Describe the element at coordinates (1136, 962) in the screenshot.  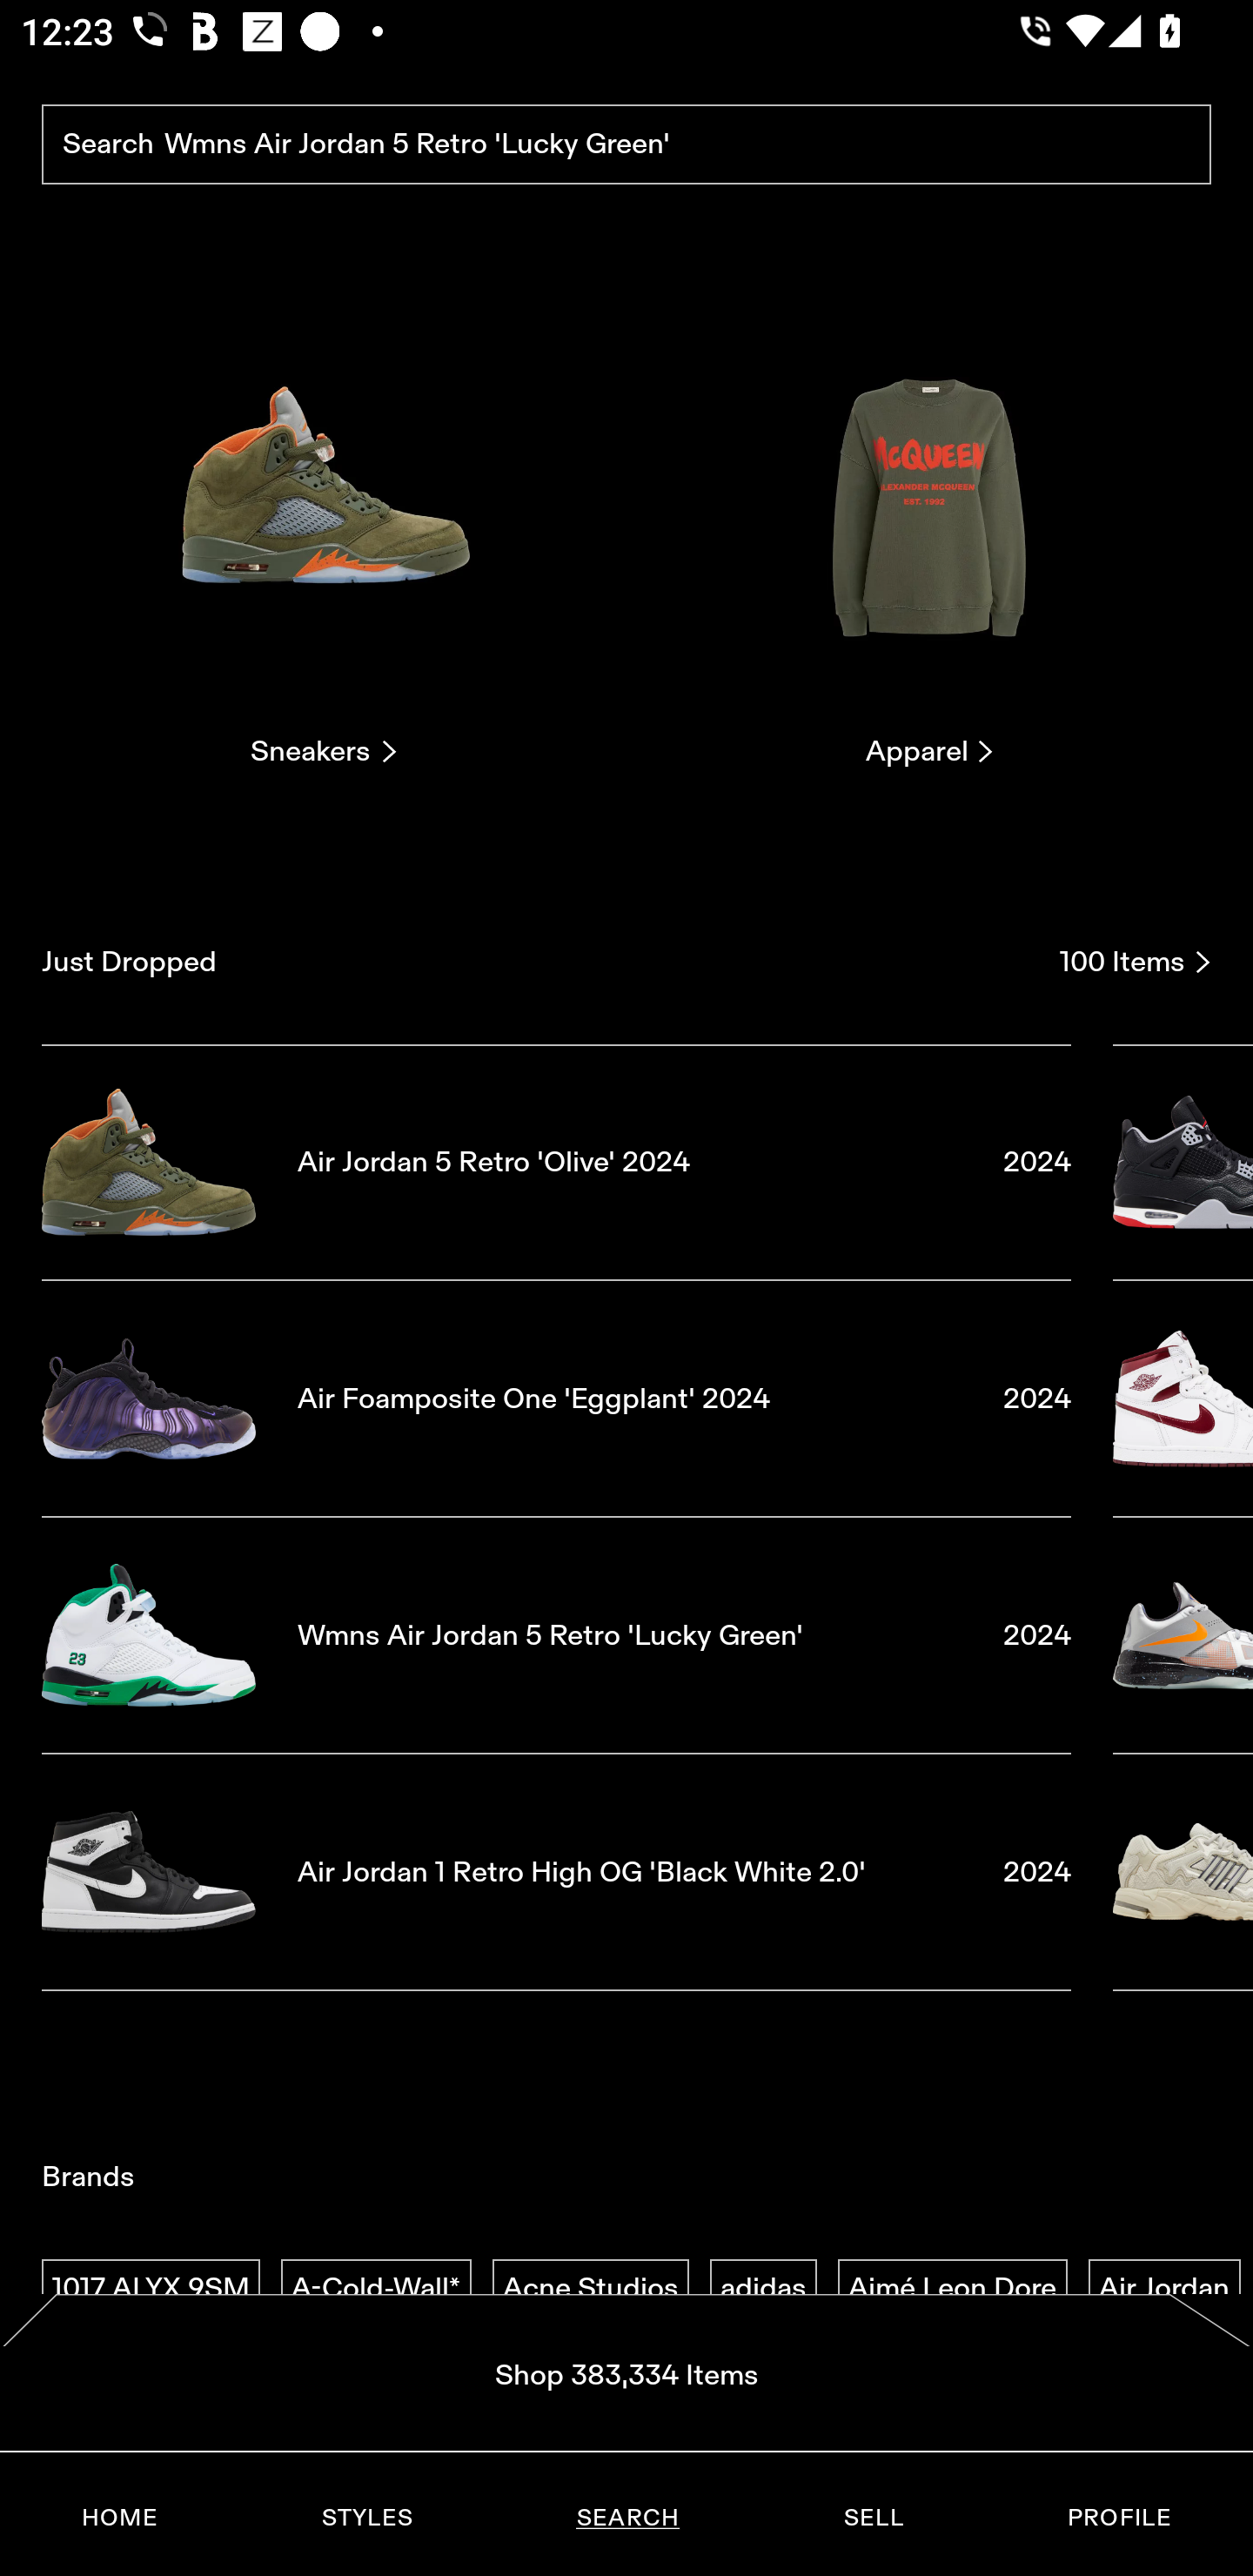
I see `100 Items` at that location.